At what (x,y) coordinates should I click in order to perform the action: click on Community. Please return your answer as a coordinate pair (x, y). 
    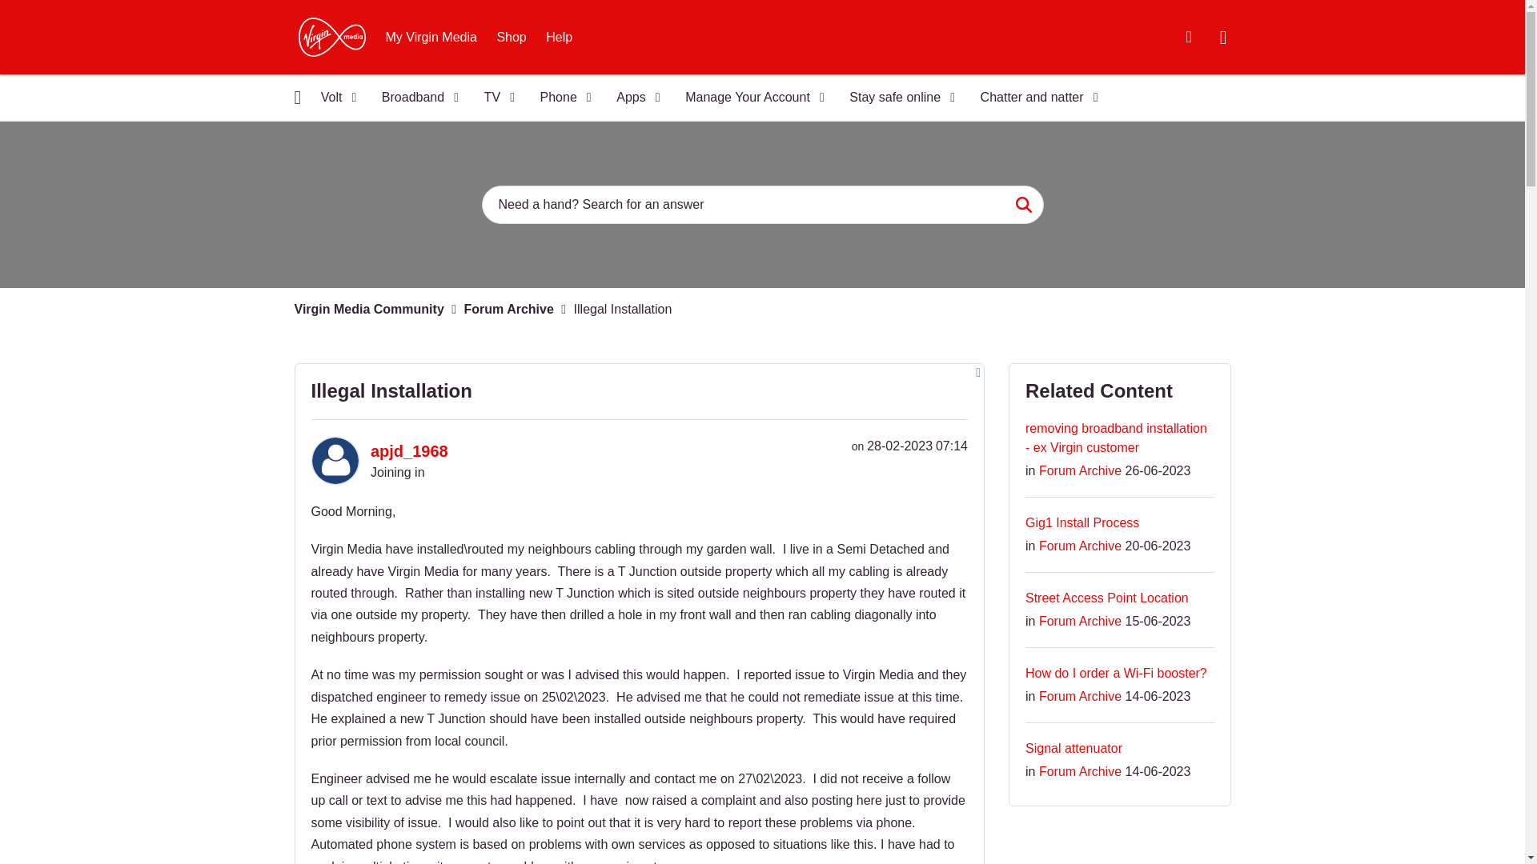
    Looking at the image, I should click on (298, 97).